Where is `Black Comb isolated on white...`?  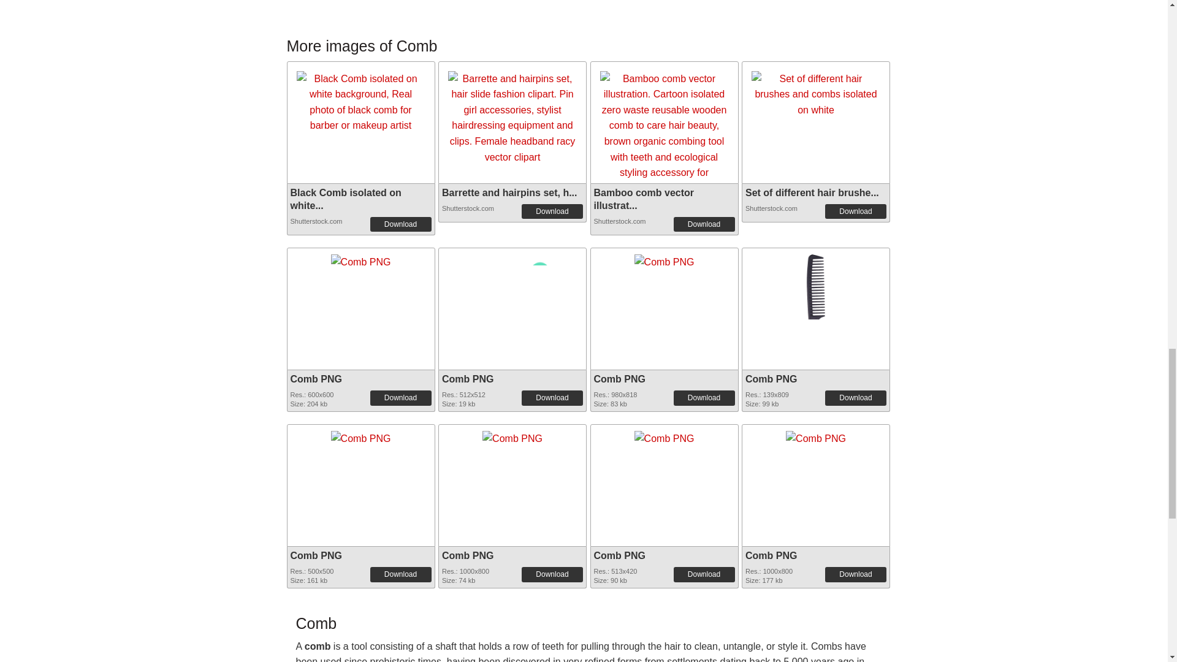
Black Comb isolated on white... is located at coordinates (346, 199).